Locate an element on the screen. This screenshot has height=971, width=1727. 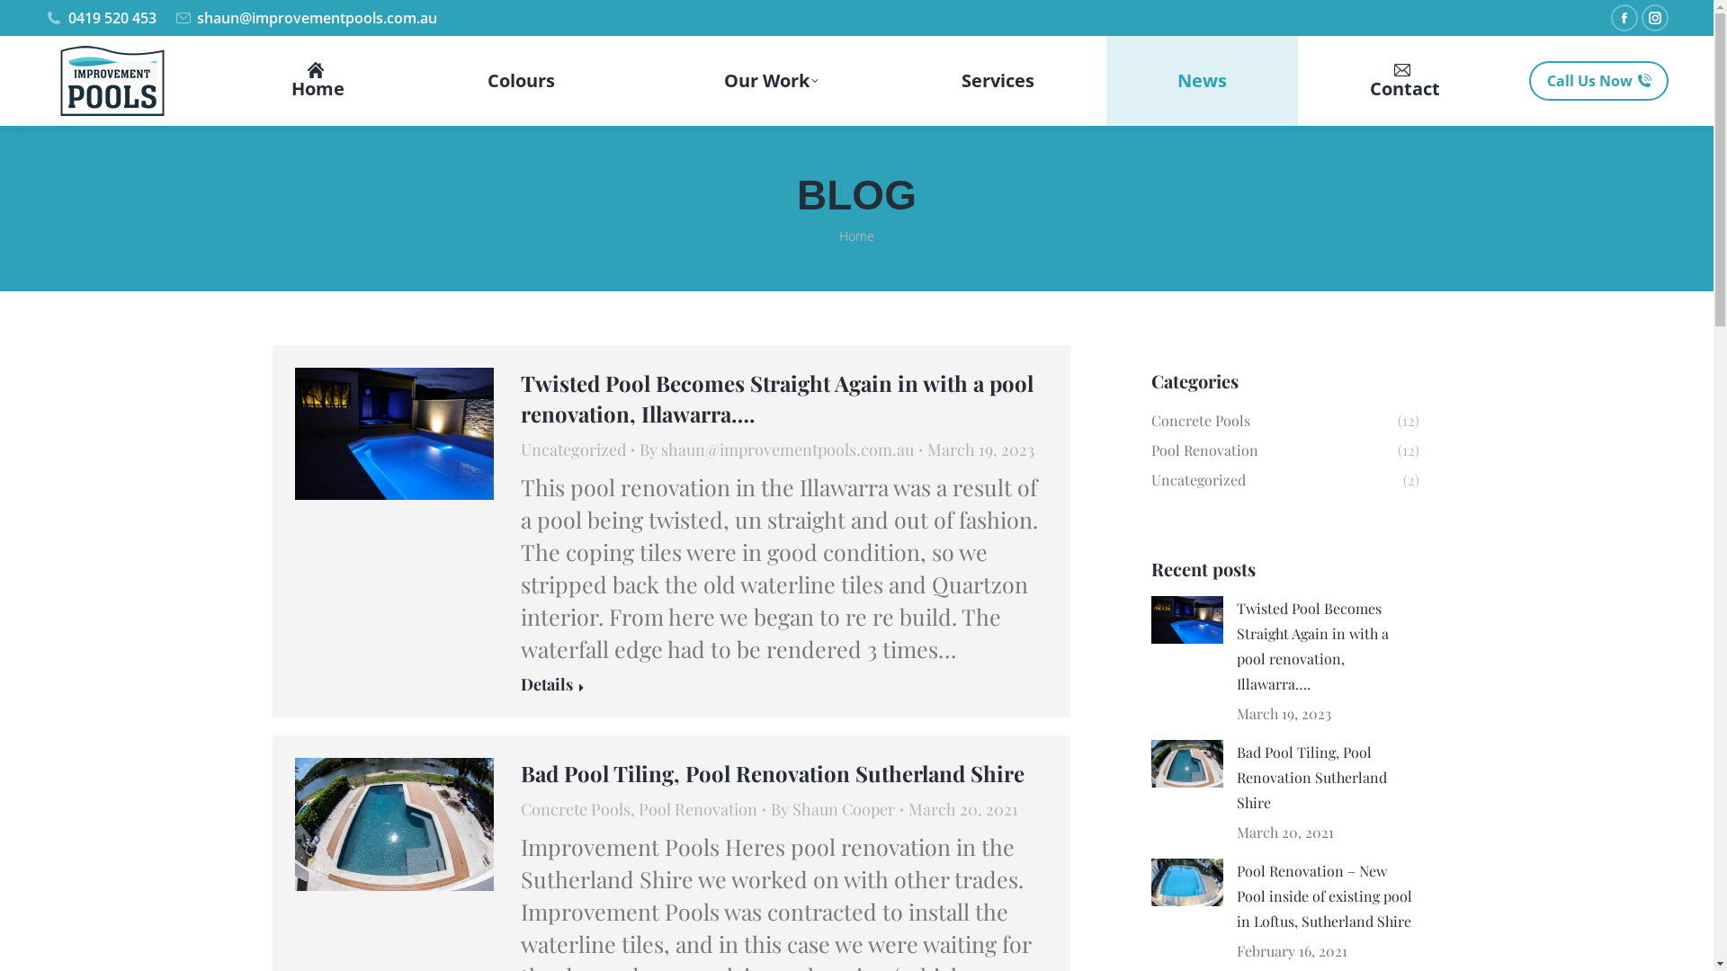
Home is located at coordinates (318, 81).